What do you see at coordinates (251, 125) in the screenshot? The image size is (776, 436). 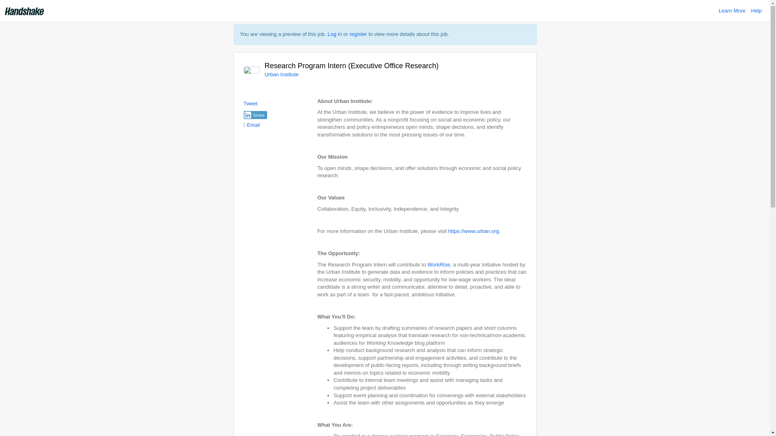 I see `Email` at bounding box center [251, 125].